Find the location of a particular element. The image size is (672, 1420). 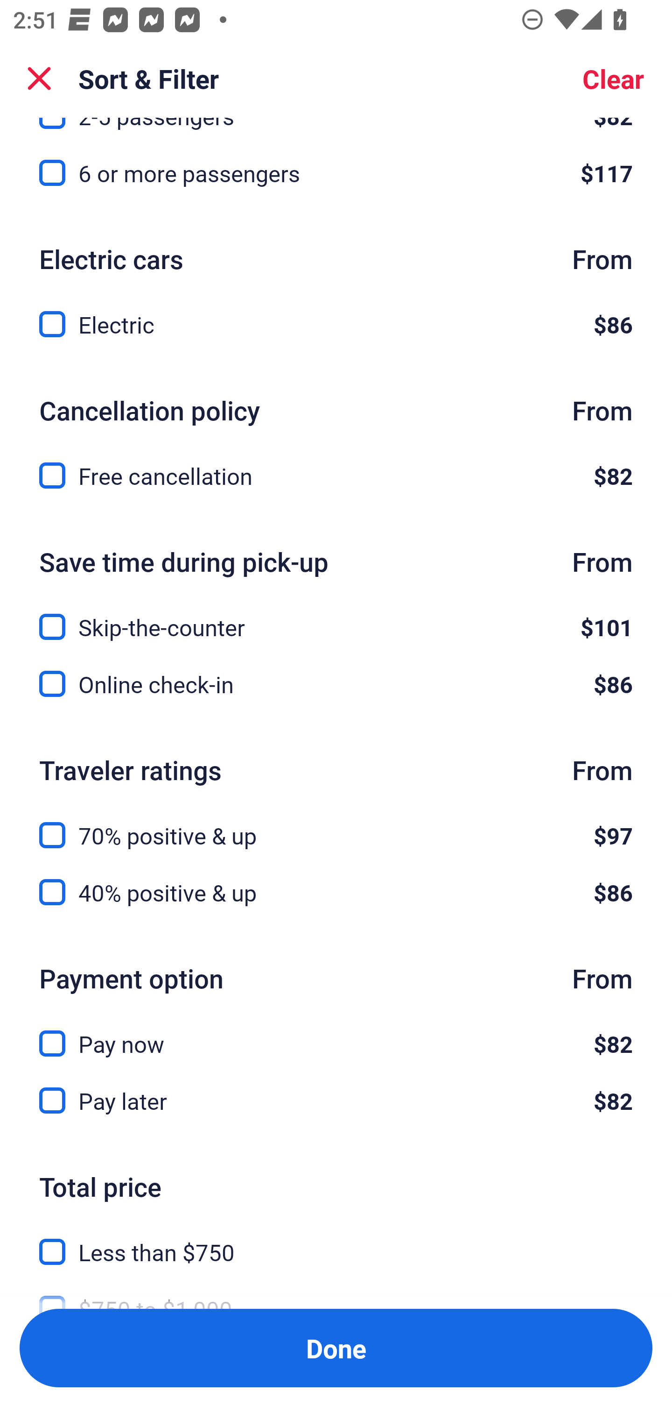

40% positive & up, $86 40% positive & up $86 is located at coordinates (336, 892).